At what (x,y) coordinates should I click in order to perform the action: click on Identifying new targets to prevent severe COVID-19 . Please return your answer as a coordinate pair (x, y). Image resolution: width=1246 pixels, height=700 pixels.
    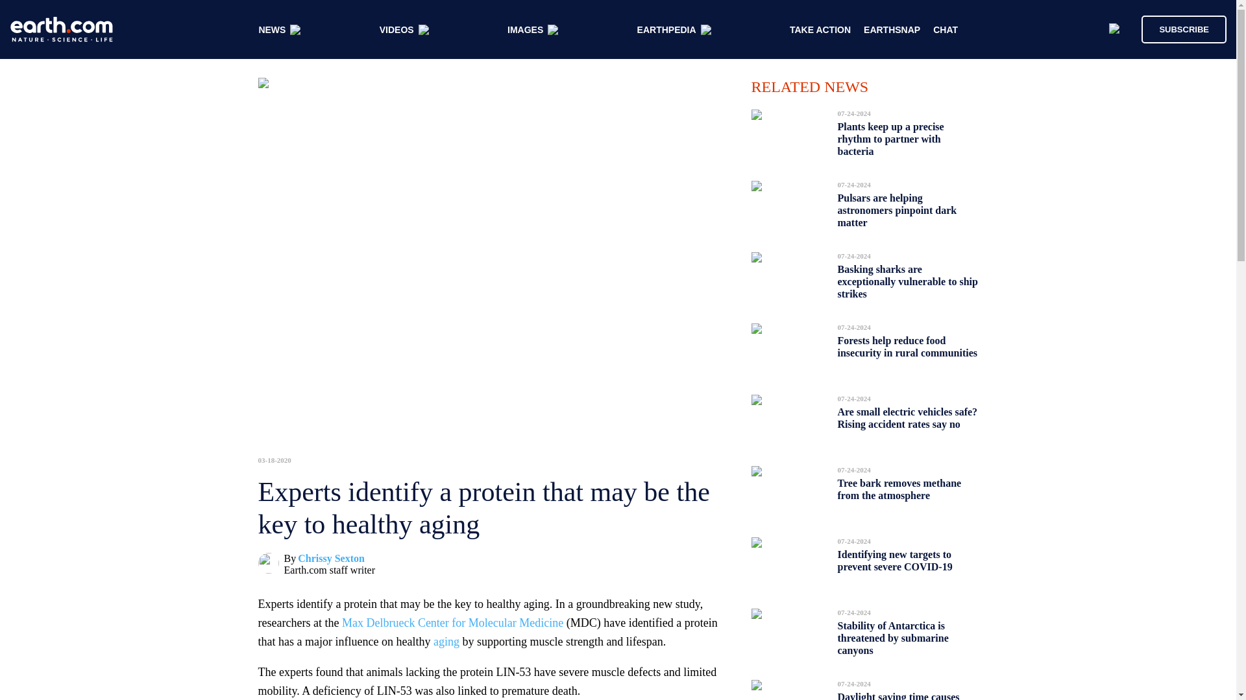
    Looking at the image, I should click on (896, 561).